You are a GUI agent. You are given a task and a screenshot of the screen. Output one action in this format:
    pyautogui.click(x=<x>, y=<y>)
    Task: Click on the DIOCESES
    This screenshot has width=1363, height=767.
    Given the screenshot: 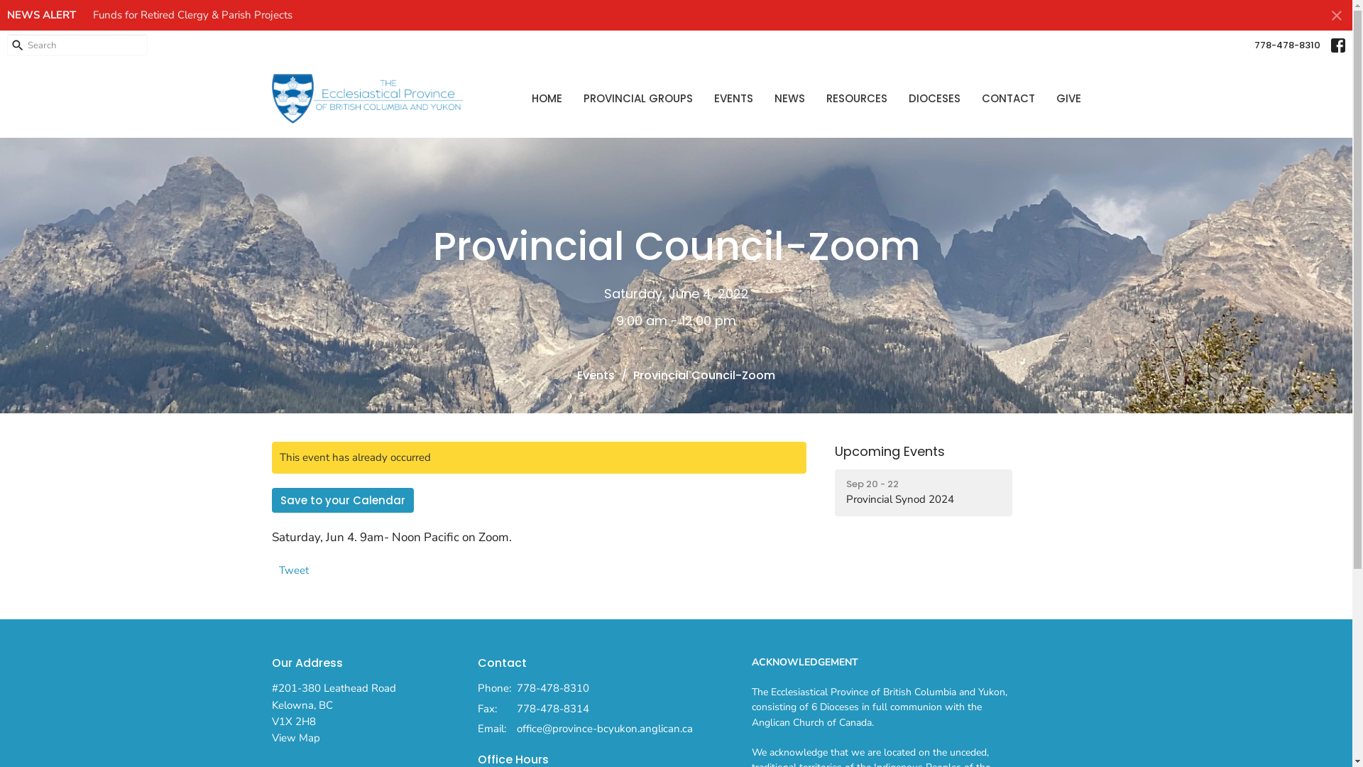 What is the action you would take?
    pyautogui.click(x=934, y=98)
    